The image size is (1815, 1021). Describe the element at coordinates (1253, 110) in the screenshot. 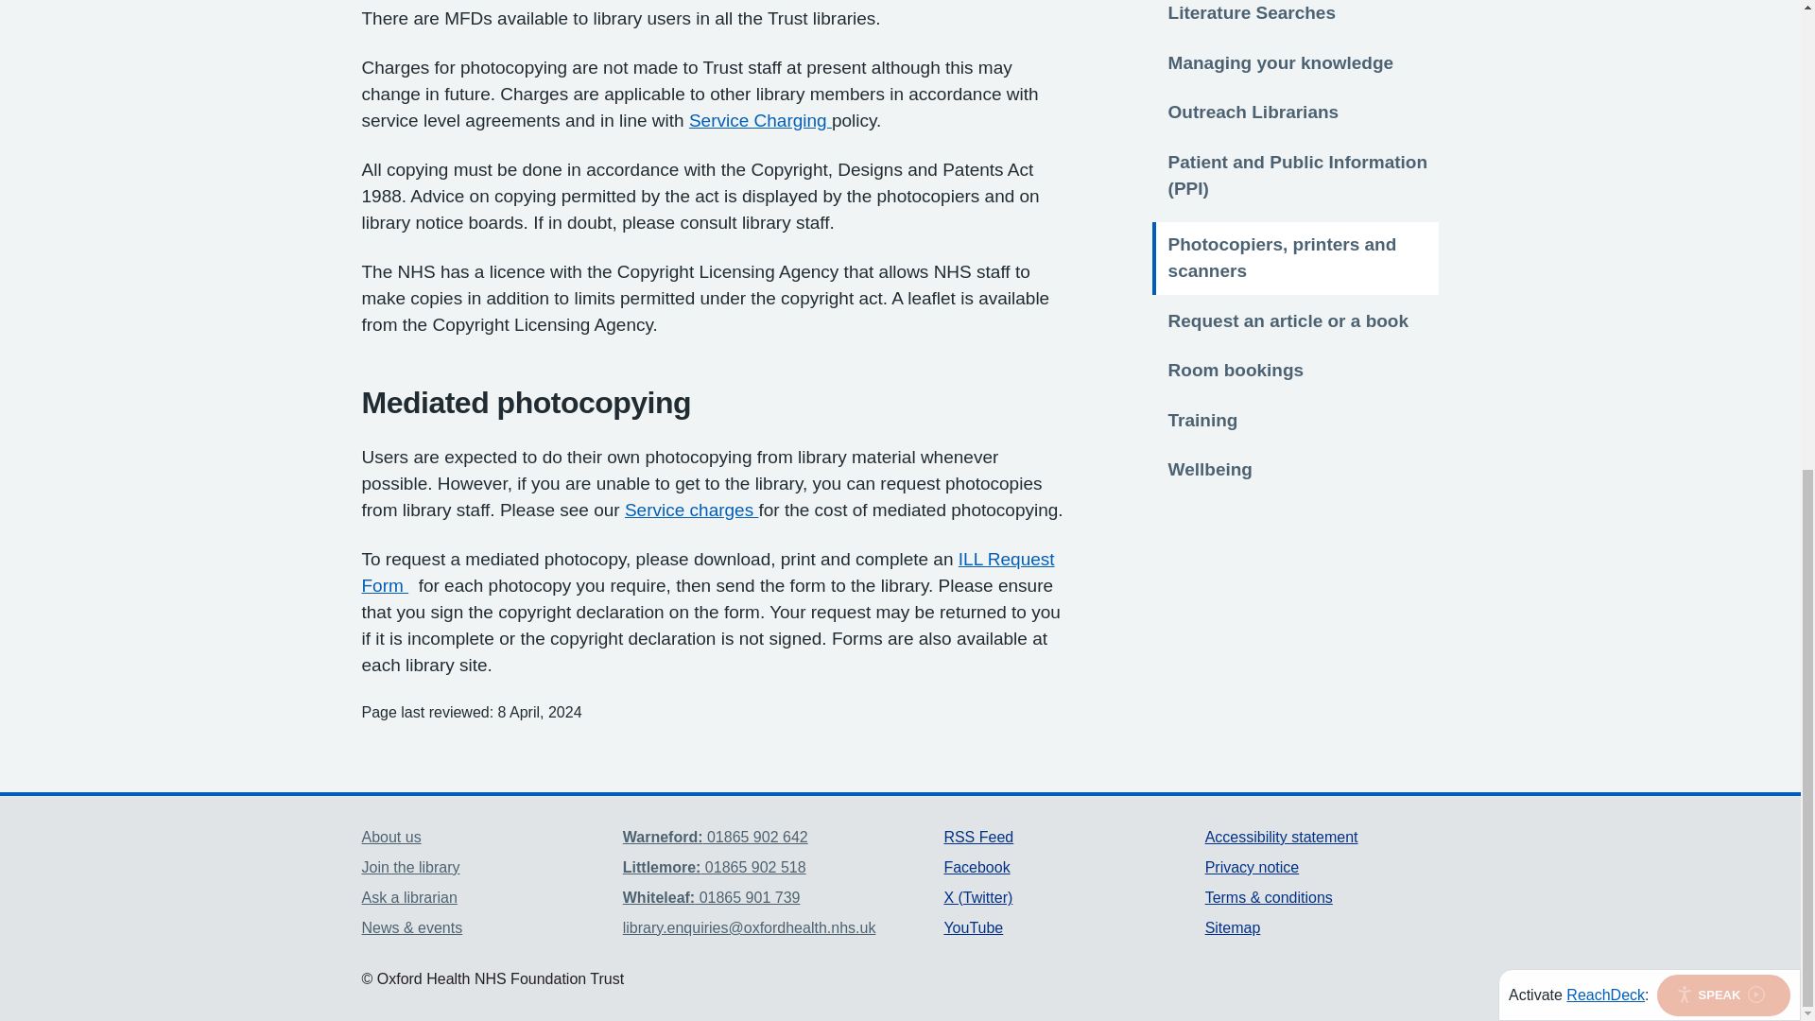

I see `Outreach Librarians` at that location.